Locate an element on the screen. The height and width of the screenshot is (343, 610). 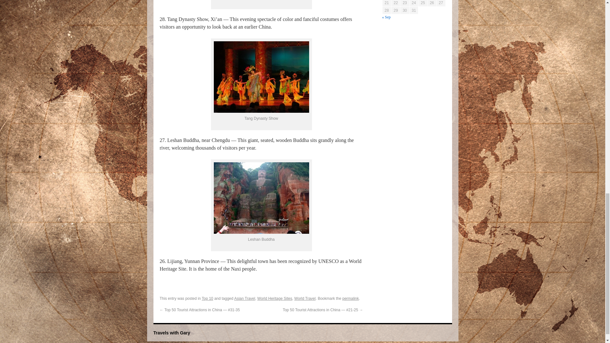
World Travel is located at coordinates (304, 299).